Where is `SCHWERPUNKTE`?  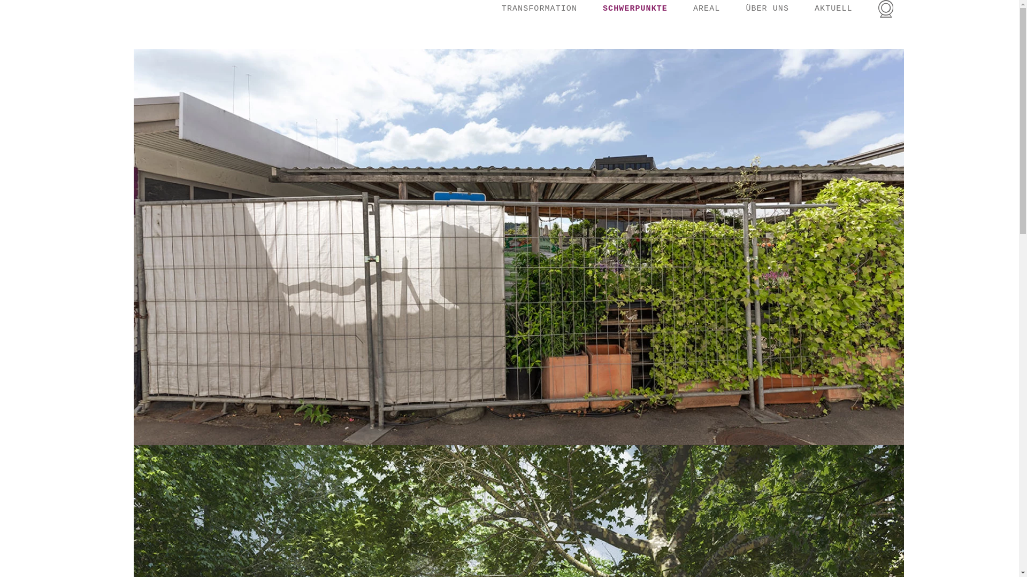 SCHWERPUNKTE is located at coordinates (635, 10).